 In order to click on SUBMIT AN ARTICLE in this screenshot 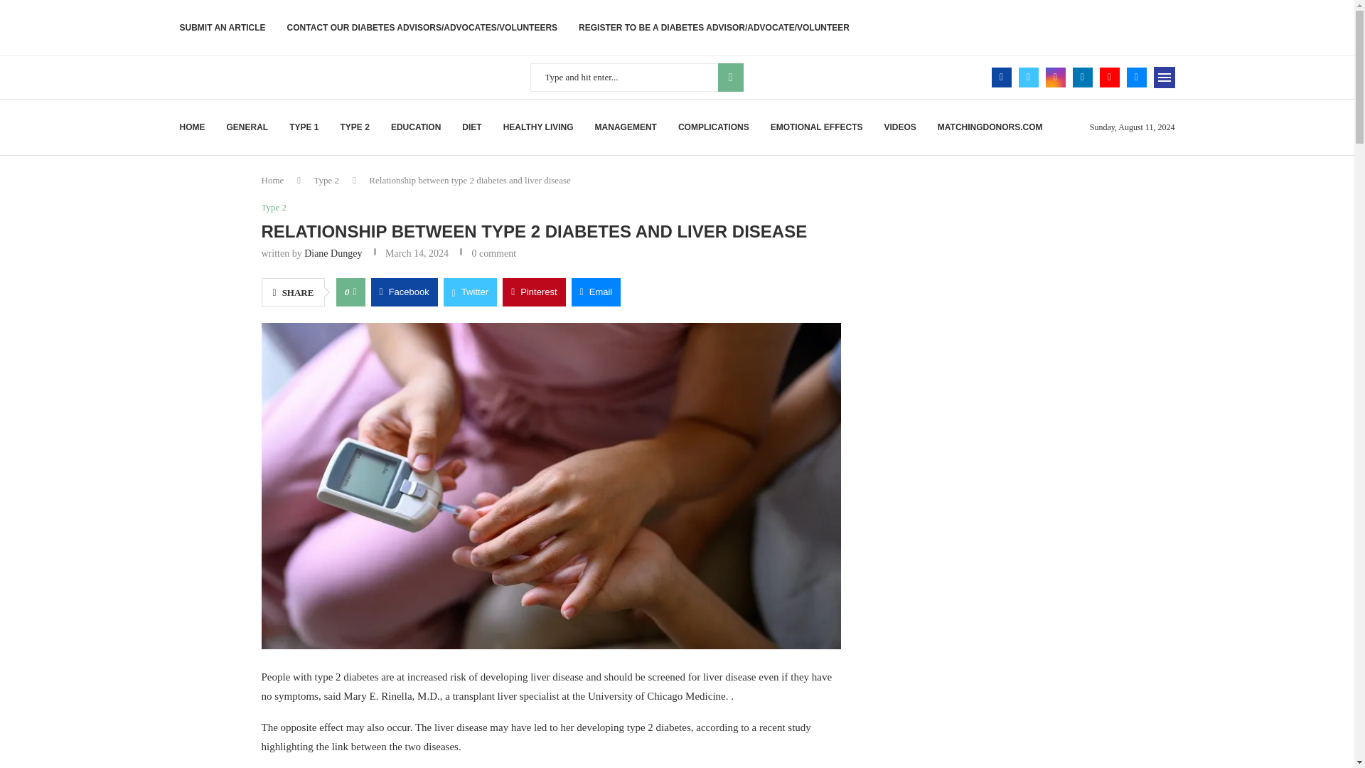, I will do `click(222, 27)`.